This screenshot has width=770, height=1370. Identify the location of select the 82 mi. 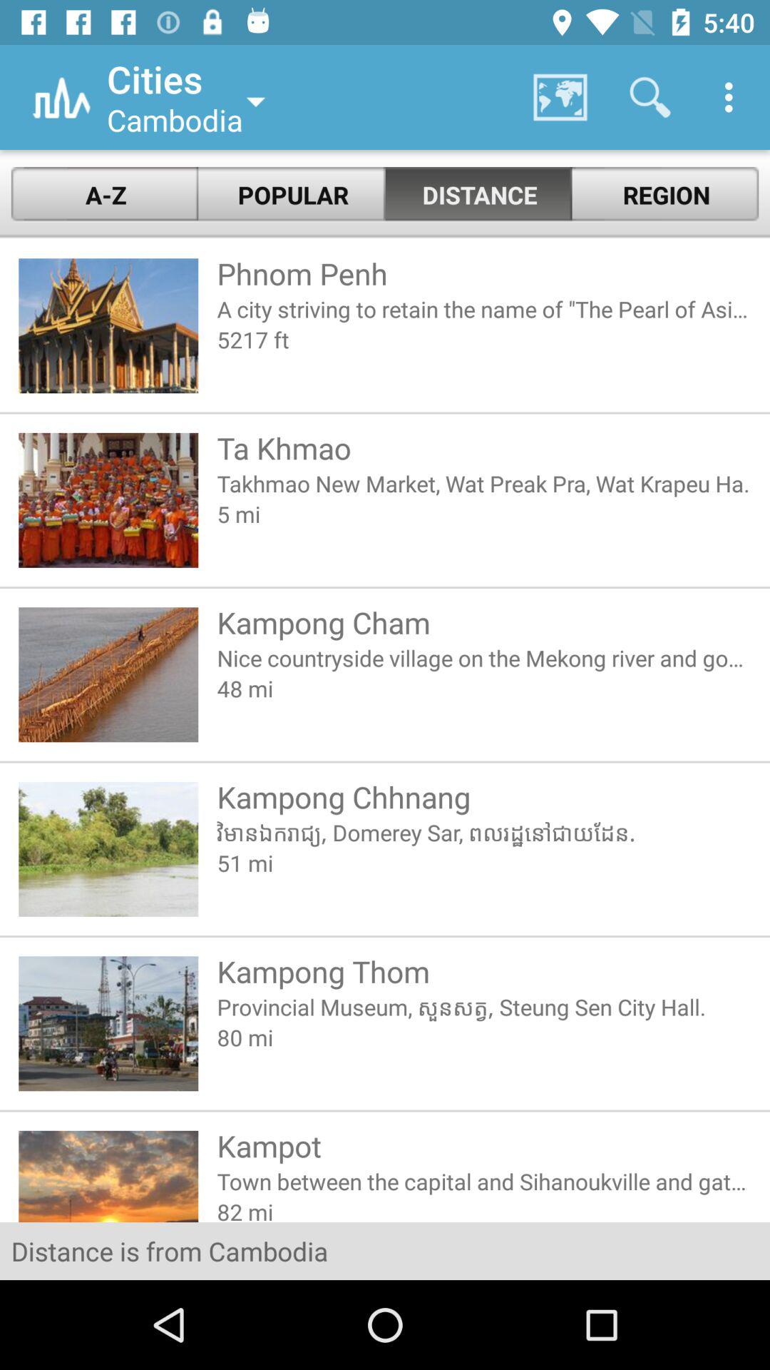
(483, 1209).